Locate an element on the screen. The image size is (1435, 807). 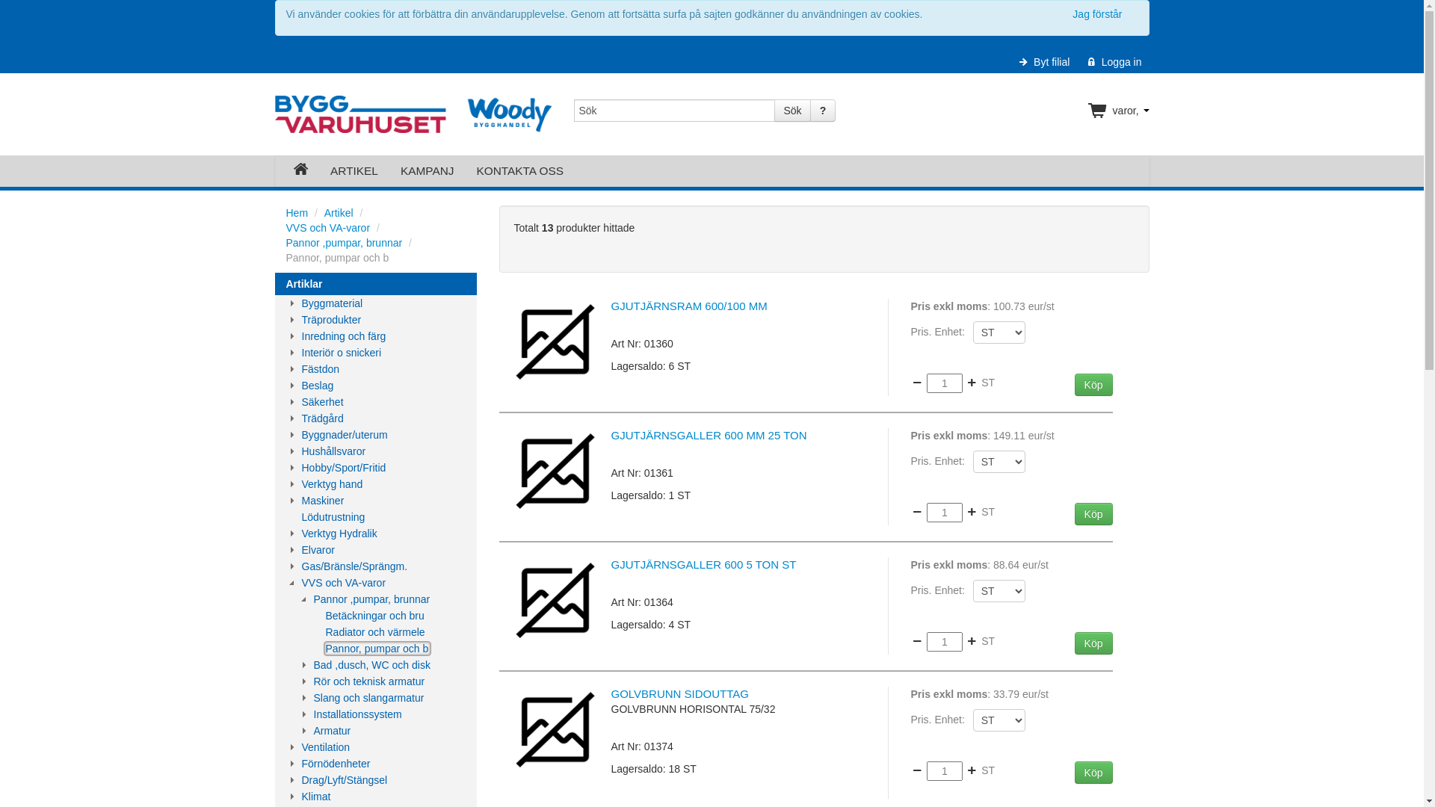
Pannor ,pumpar, brunnar is located at coordinates (372, 599).